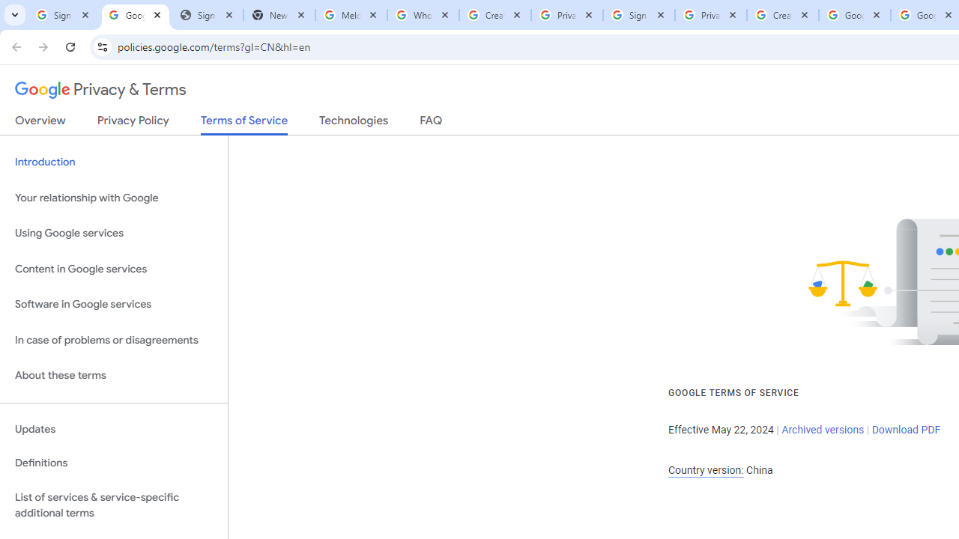  What do you see at coordinates (354, 124) in the screenshot?
I see `Technologies` at bounding box center [354, 124].